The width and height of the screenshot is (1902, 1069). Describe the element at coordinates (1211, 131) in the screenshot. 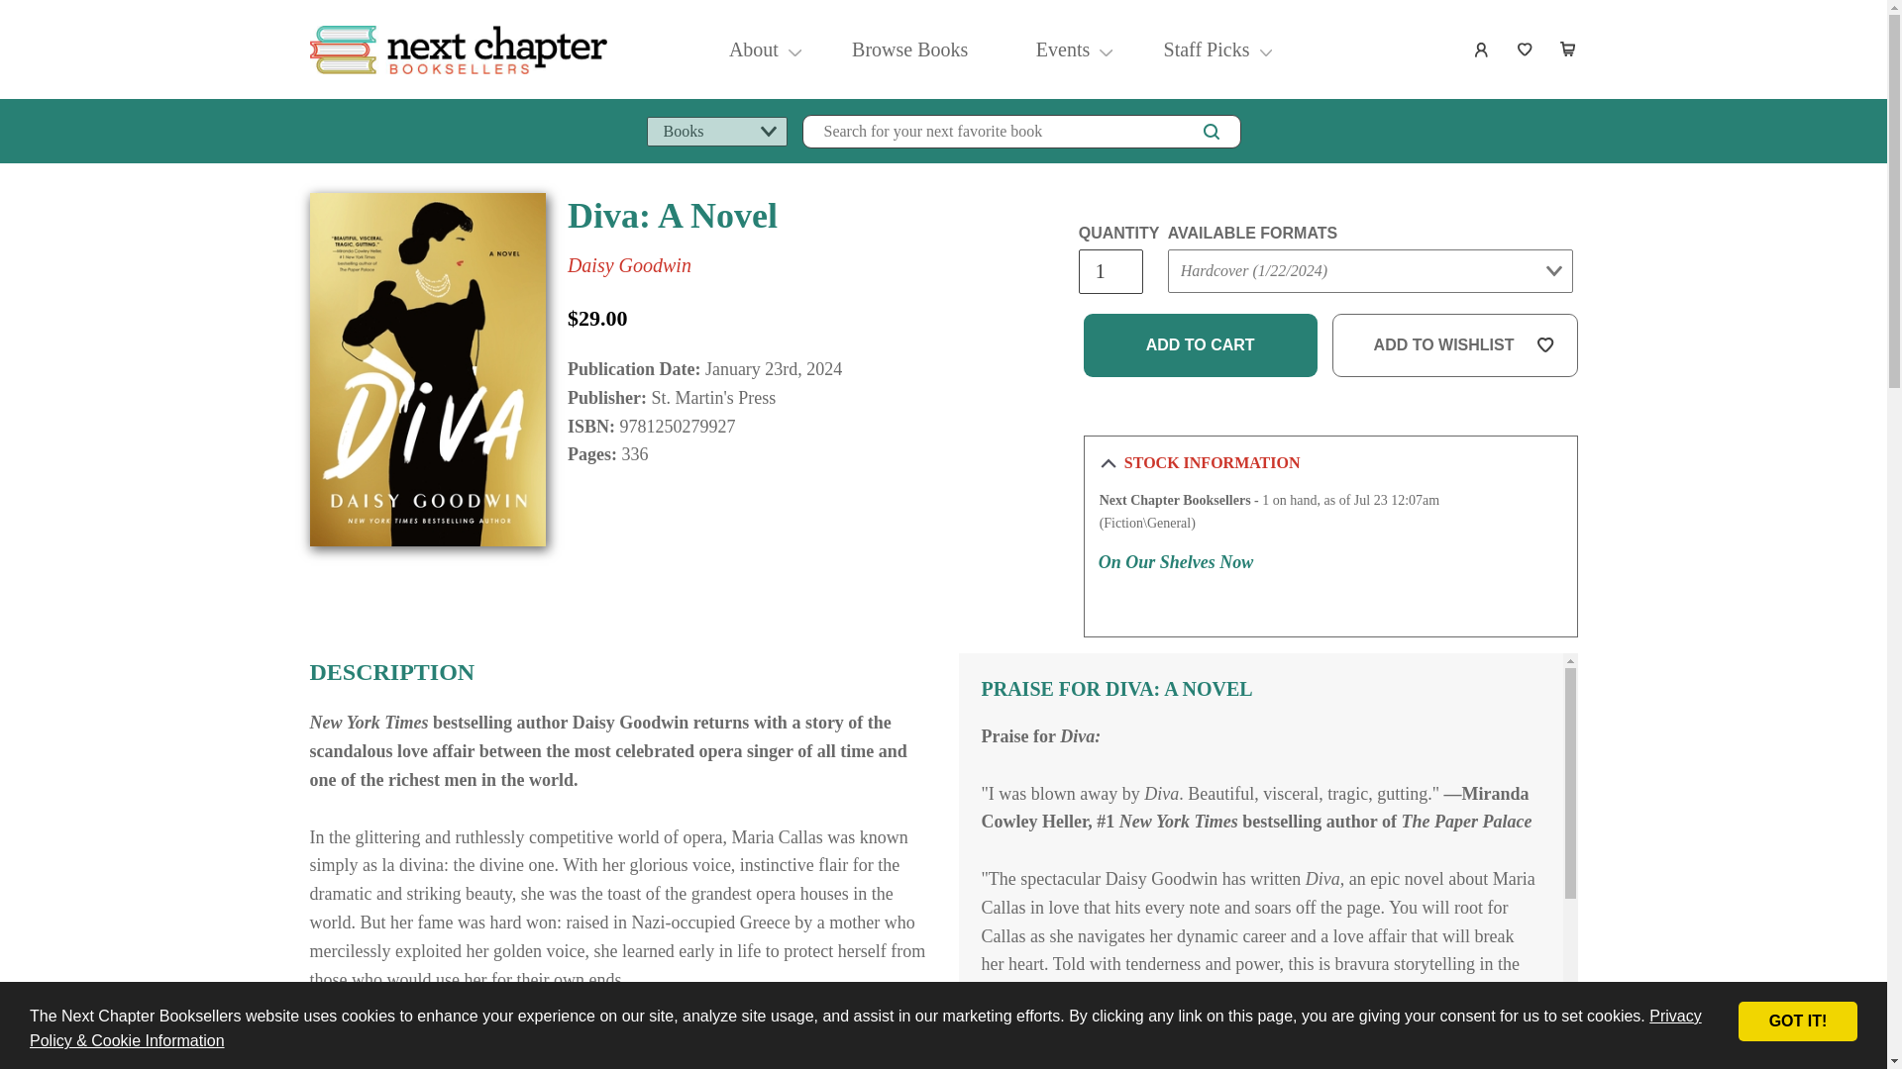

I see `SEARCH` at that location.